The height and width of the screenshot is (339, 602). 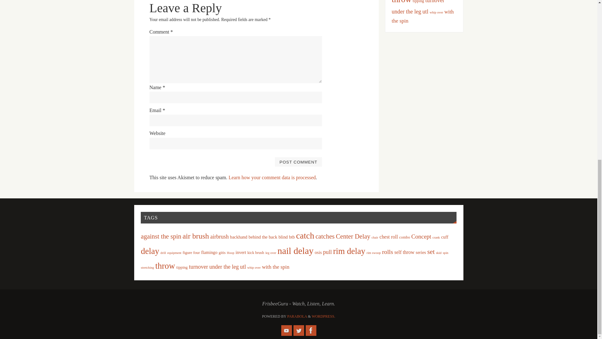 What do you see at coordinates (297, 316) in the screenshot?
I see `Parabola Theme by Cryout Creations` at bounding box center [297, 316].